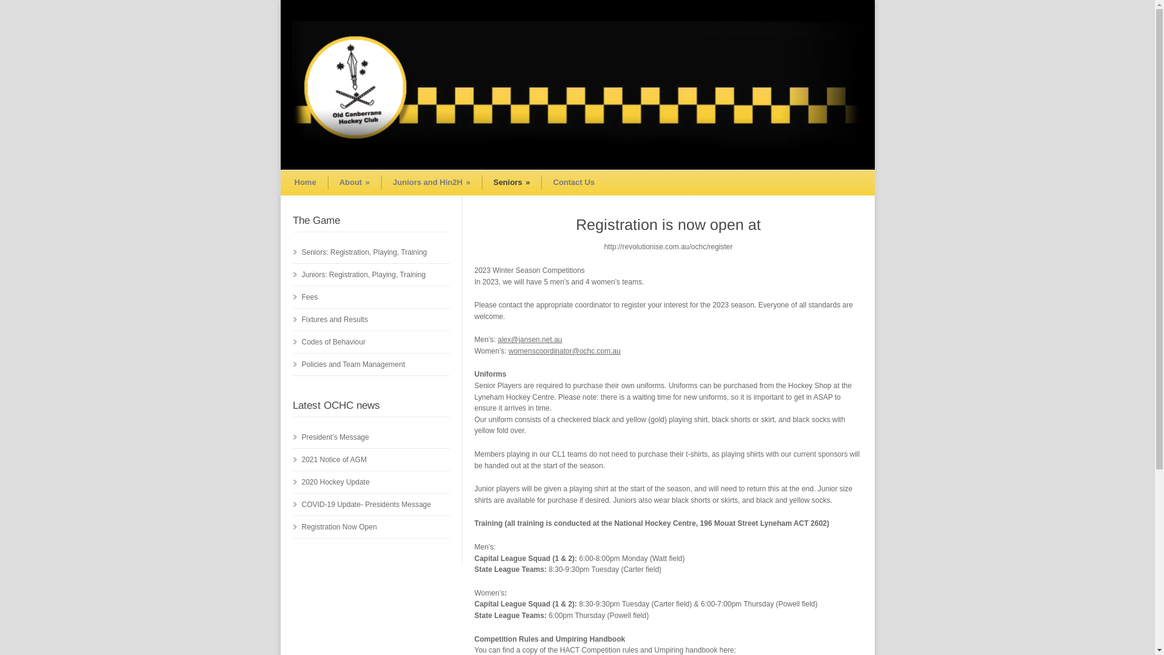 The image size is (1164, 655). What do you see at coordinates (354, 364) in the screenshot?
I see `Policies and Team Management` at bounding box center [354, 364].